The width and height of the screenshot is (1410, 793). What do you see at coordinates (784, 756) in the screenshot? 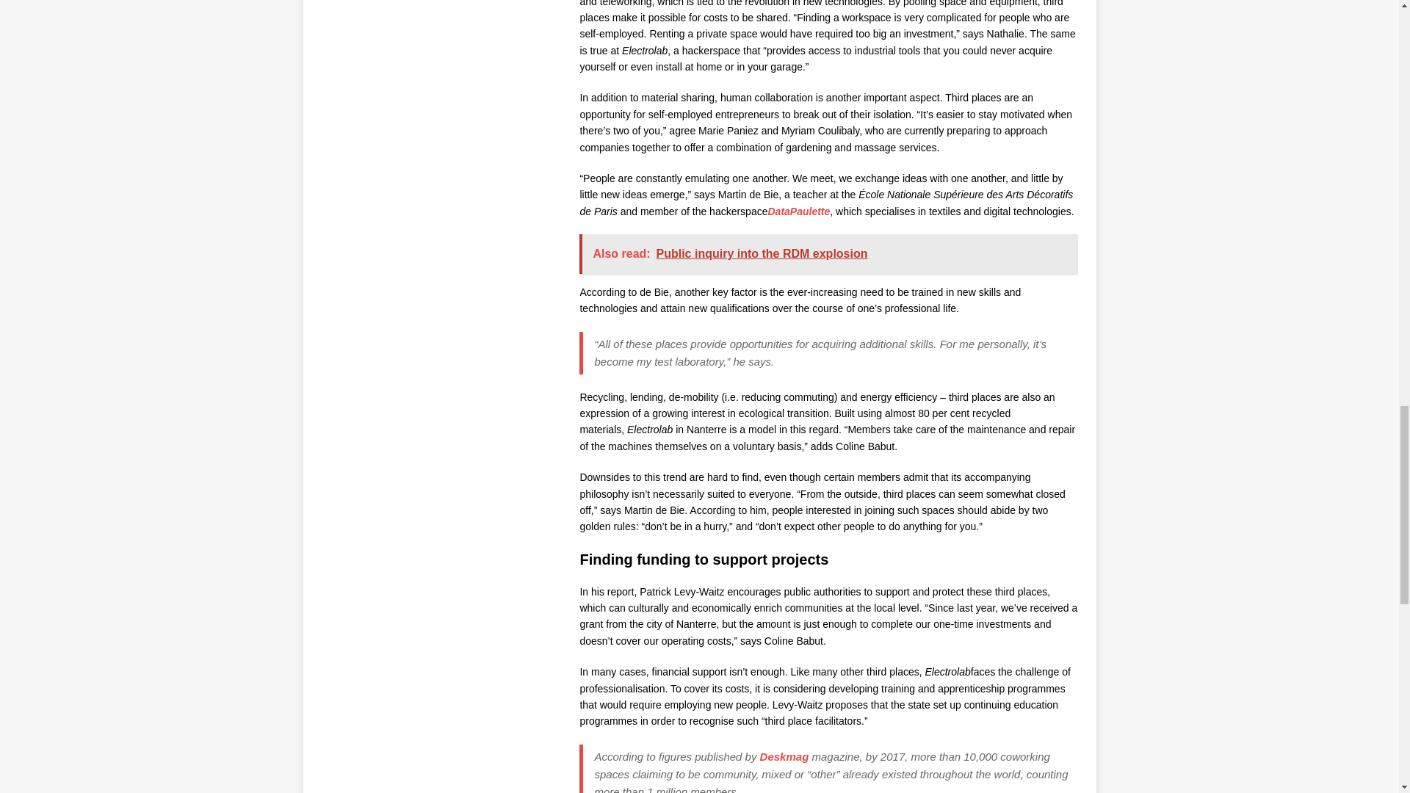
I see `Deskmag` at bounding box center [784, 756].